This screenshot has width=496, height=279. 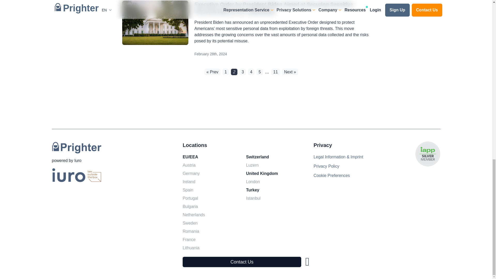 I want to click on Bulgaria, so click(x=190, y=207).